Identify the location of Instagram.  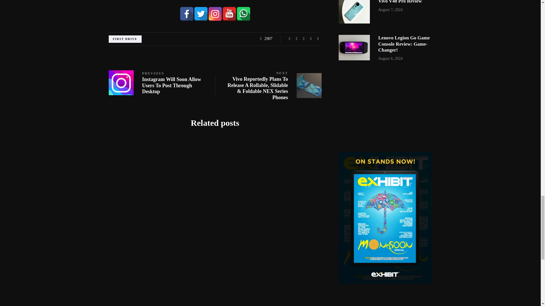
(215, 14).